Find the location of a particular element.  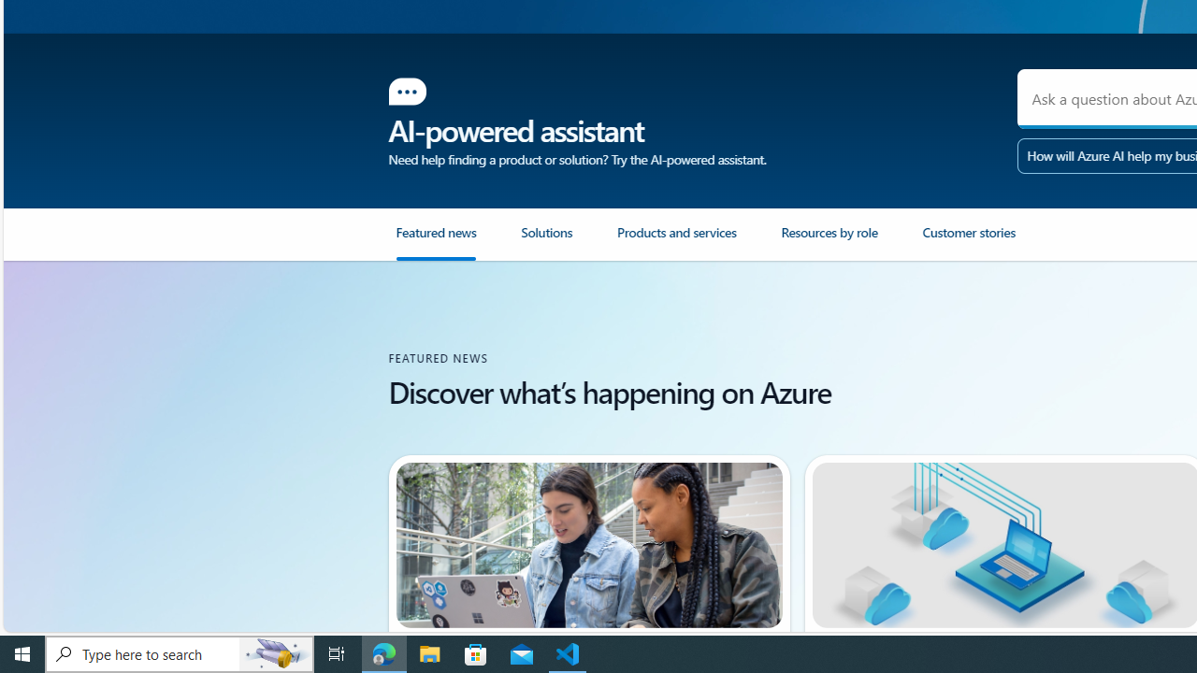

Customer stories is located at coordinates (968, 240).